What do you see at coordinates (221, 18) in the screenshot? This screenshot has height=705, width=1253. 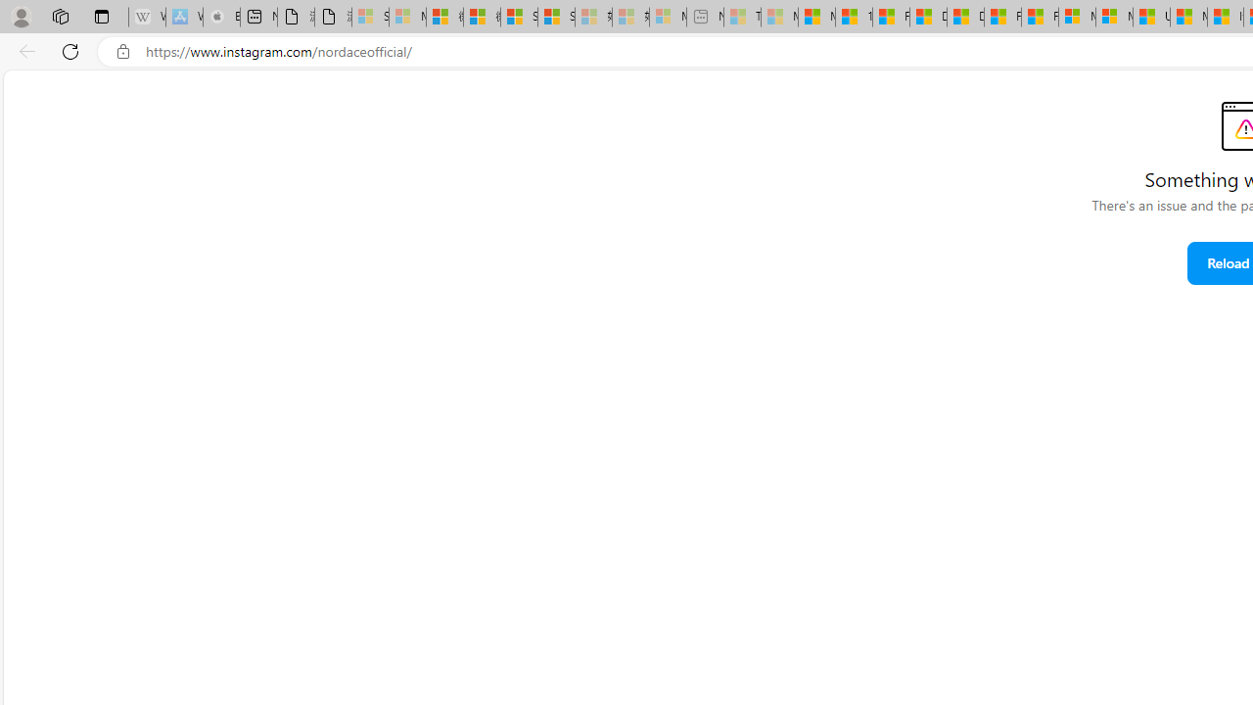 I see `Buy iPad - Apple - Sleeping` at bounding box center [221, 18].